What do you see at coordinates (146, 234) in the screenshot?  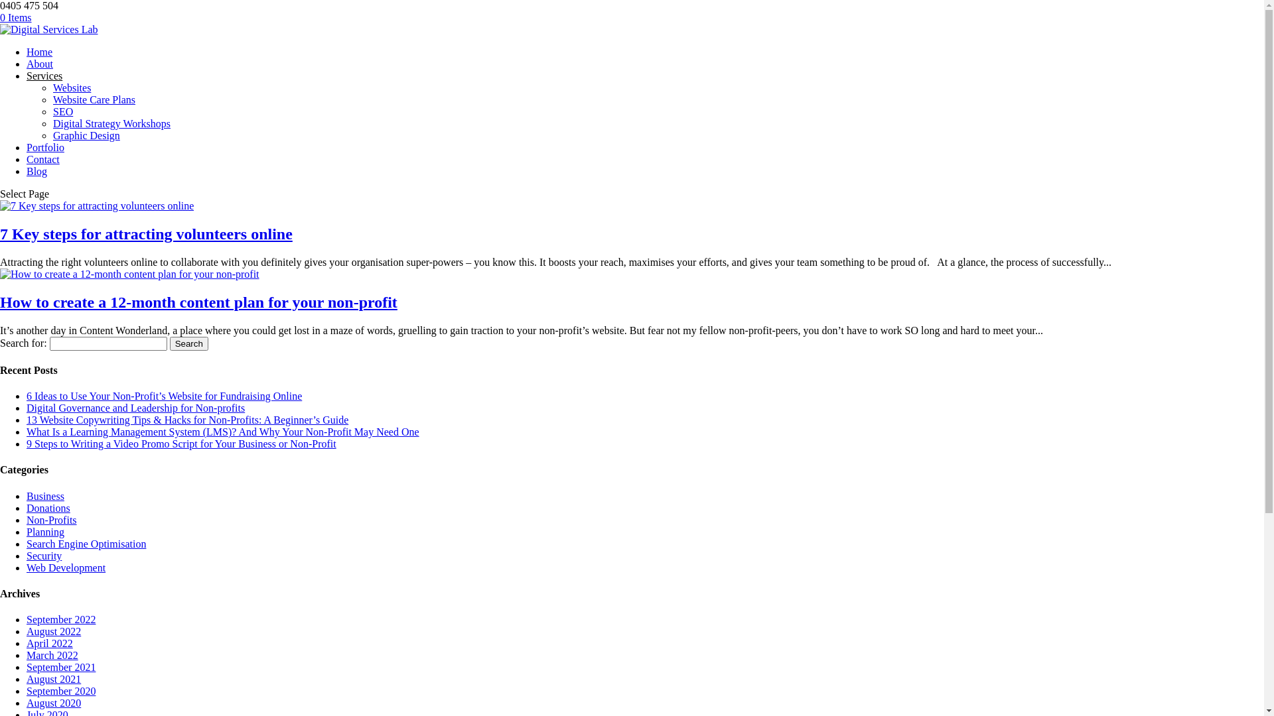 I see `7 Key steps for attracting volunteers online` at bounding box center [146, 234].